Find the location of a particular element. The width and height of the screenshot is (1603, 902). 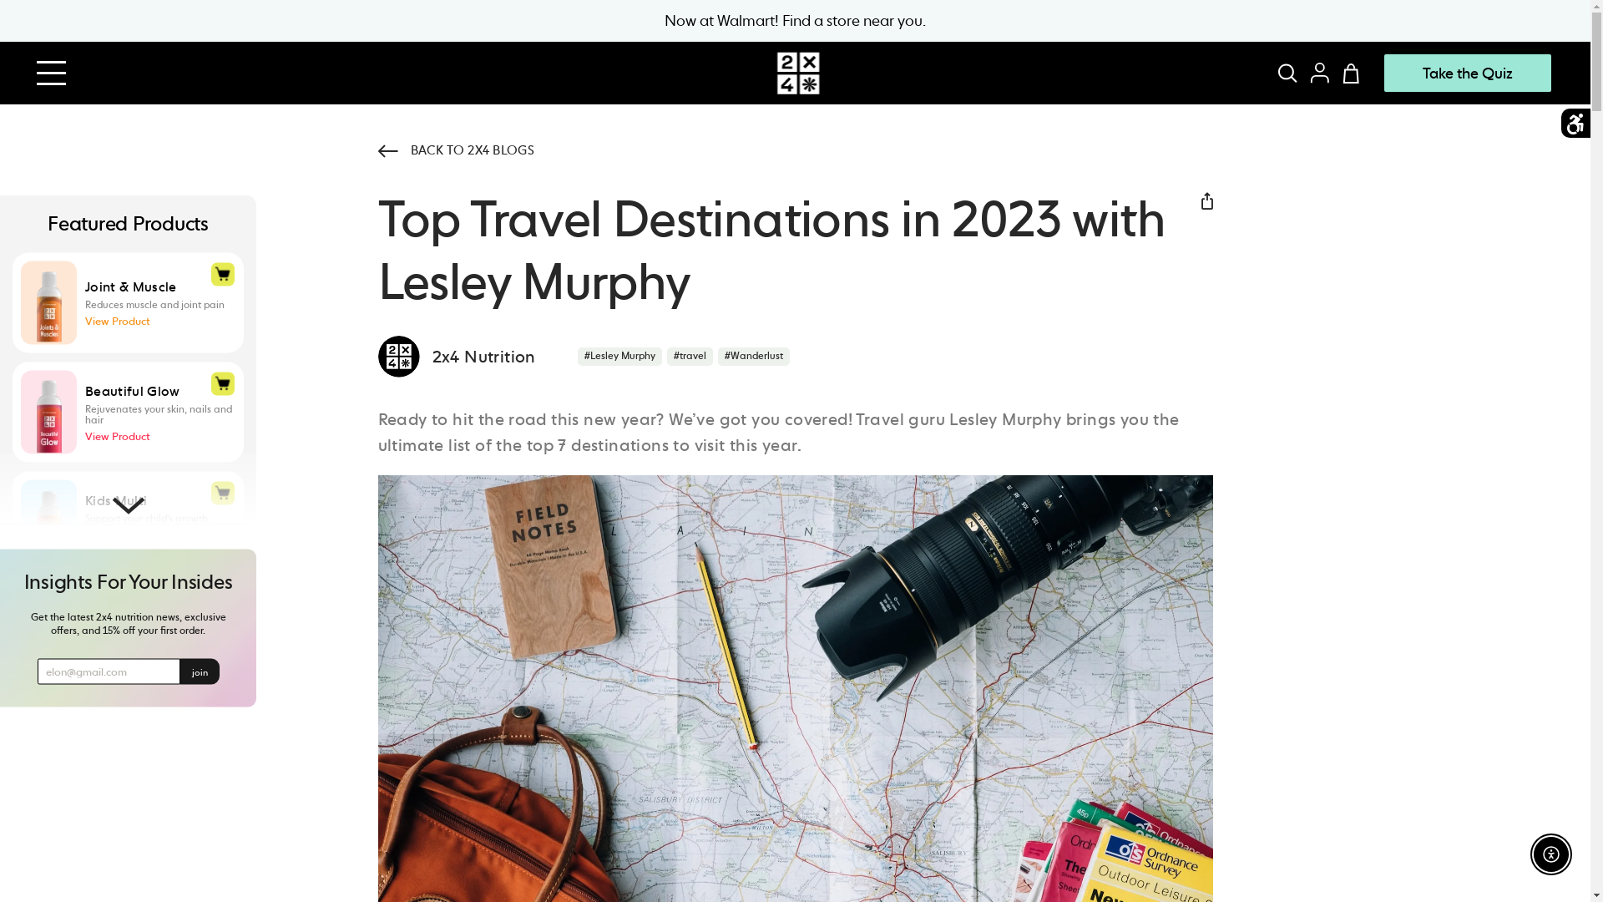

Take the Quiz is located at coordinates (1468, 73).